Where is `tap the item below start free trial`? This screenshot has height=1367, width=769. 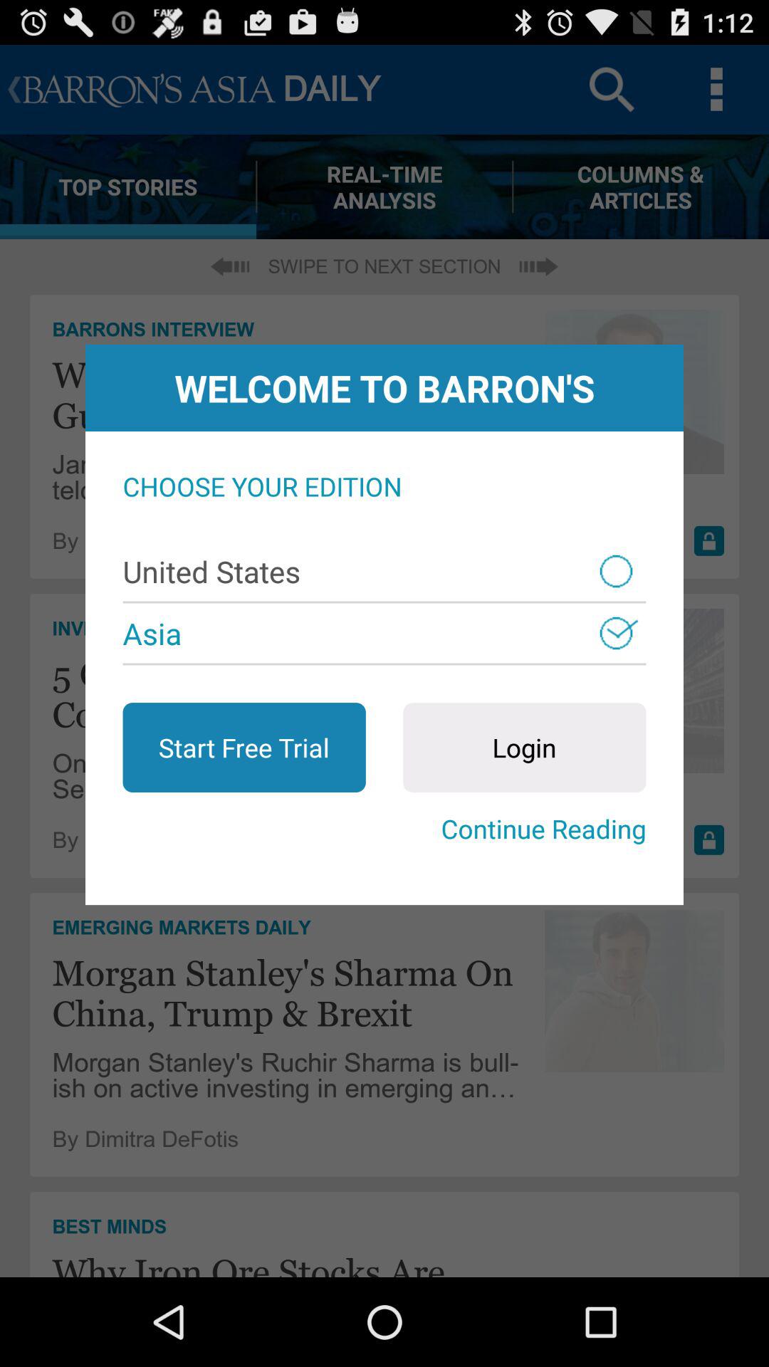 tap the item below start free trial is located at coordinates (384, 829).